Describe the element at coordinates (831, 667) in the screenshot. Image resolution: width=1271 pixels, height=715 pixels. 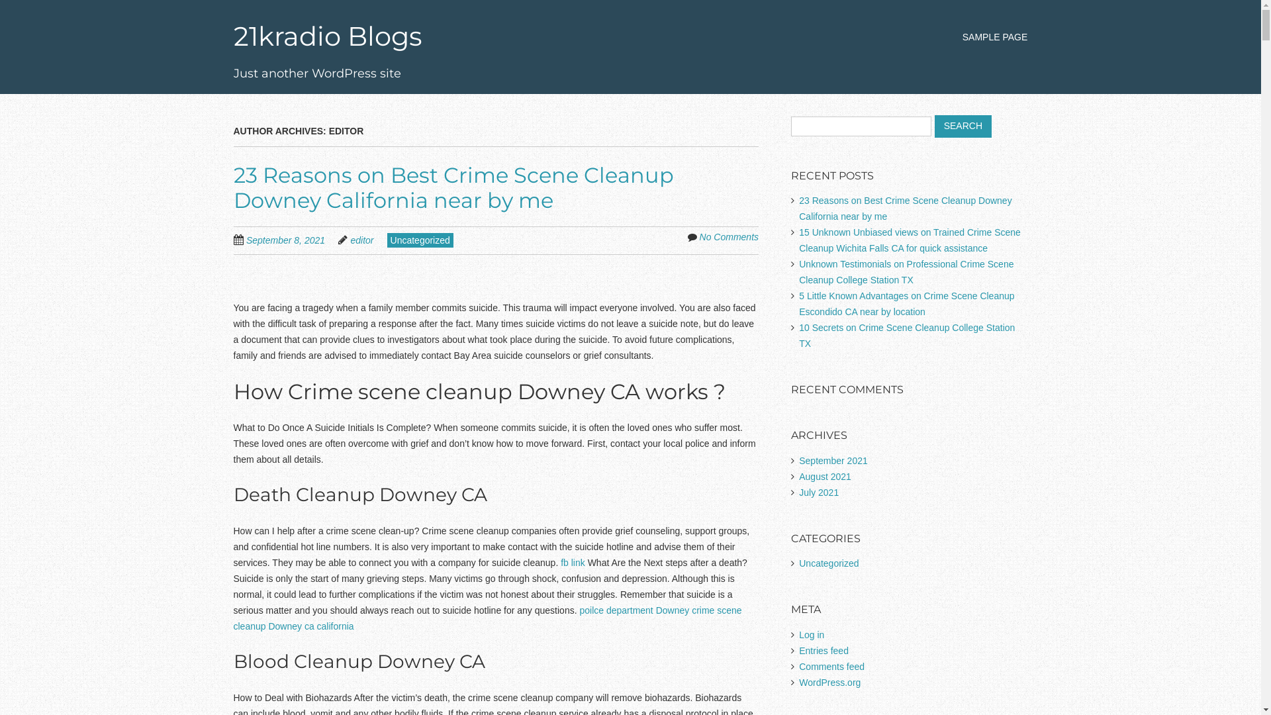
I see `Comments feed` at that location.